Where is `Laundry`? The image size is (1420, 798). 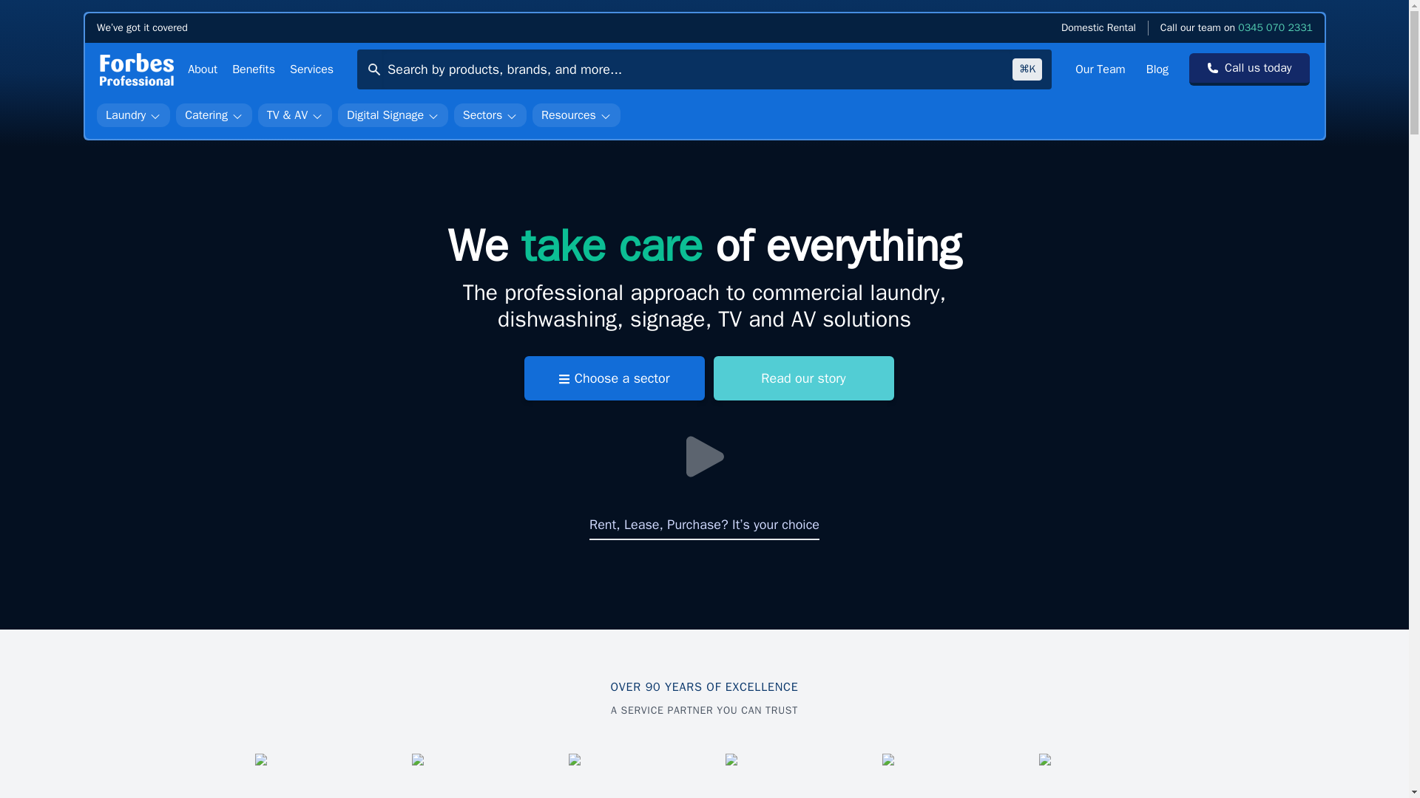
Laundry is located at coordinates (132, 115).